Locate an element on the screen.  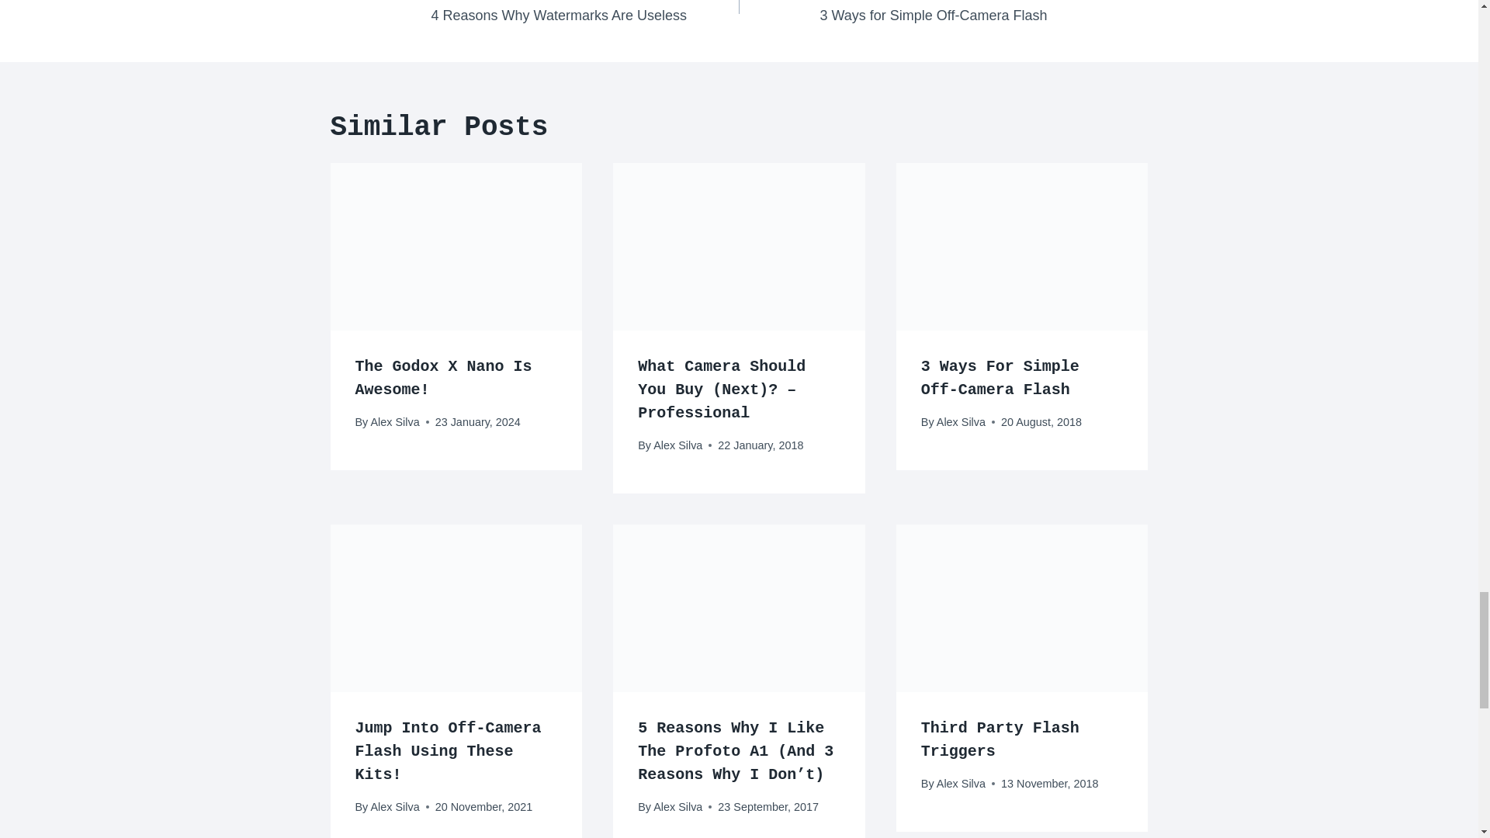
Alex Silva is located at coordinates (585, 13).